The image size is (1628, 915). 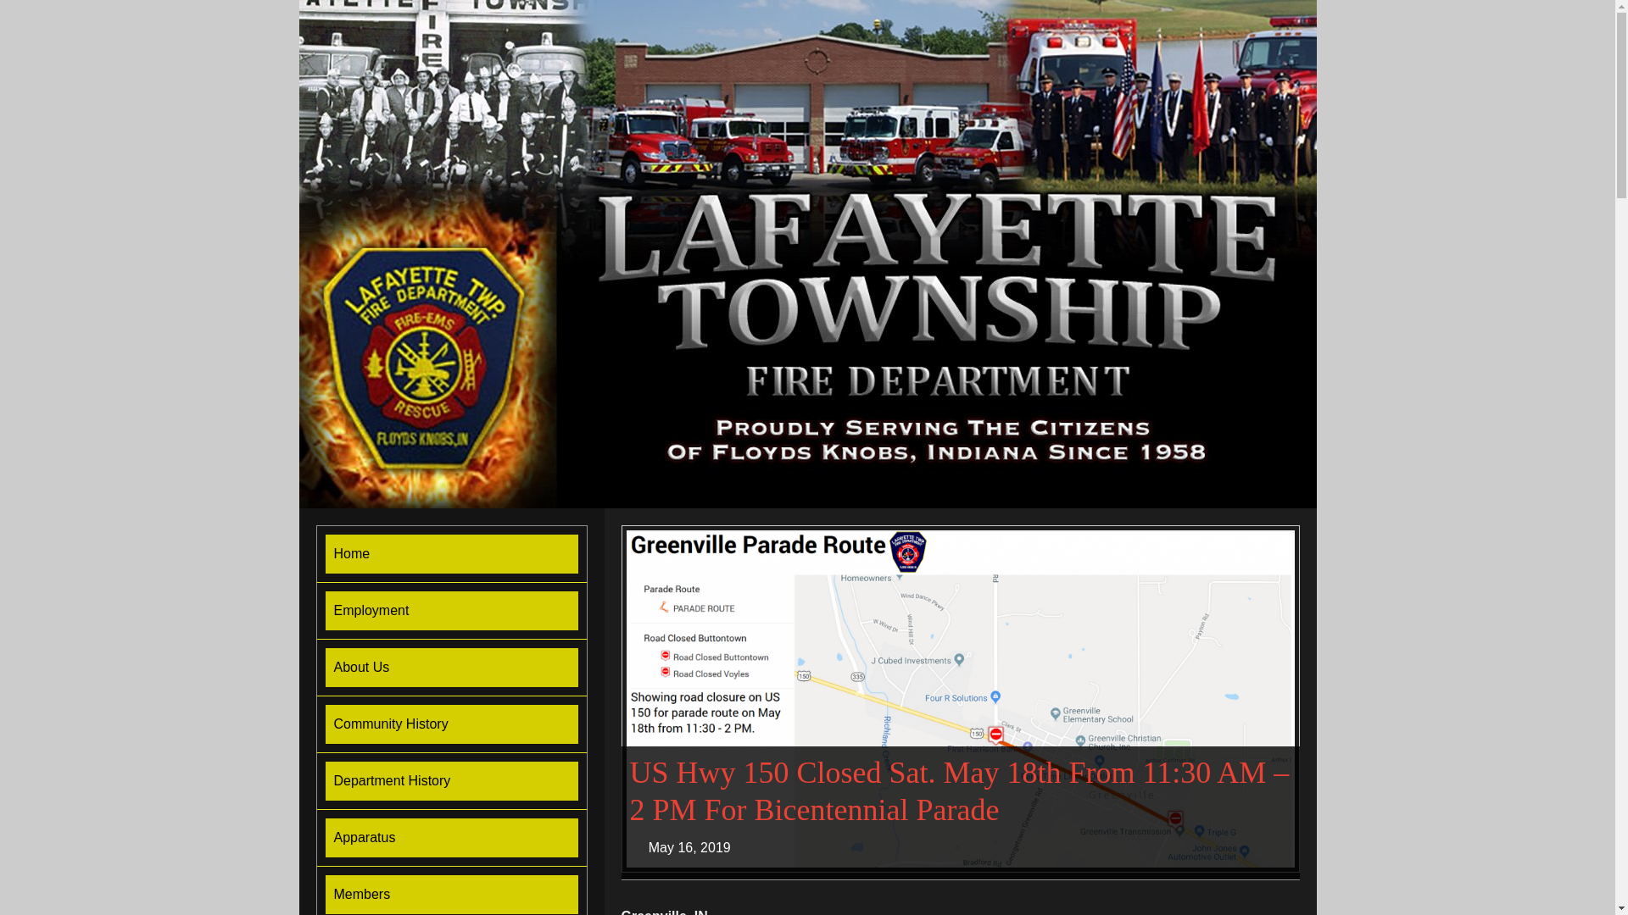 I want to click on About Us, so click(x=451, y=668).